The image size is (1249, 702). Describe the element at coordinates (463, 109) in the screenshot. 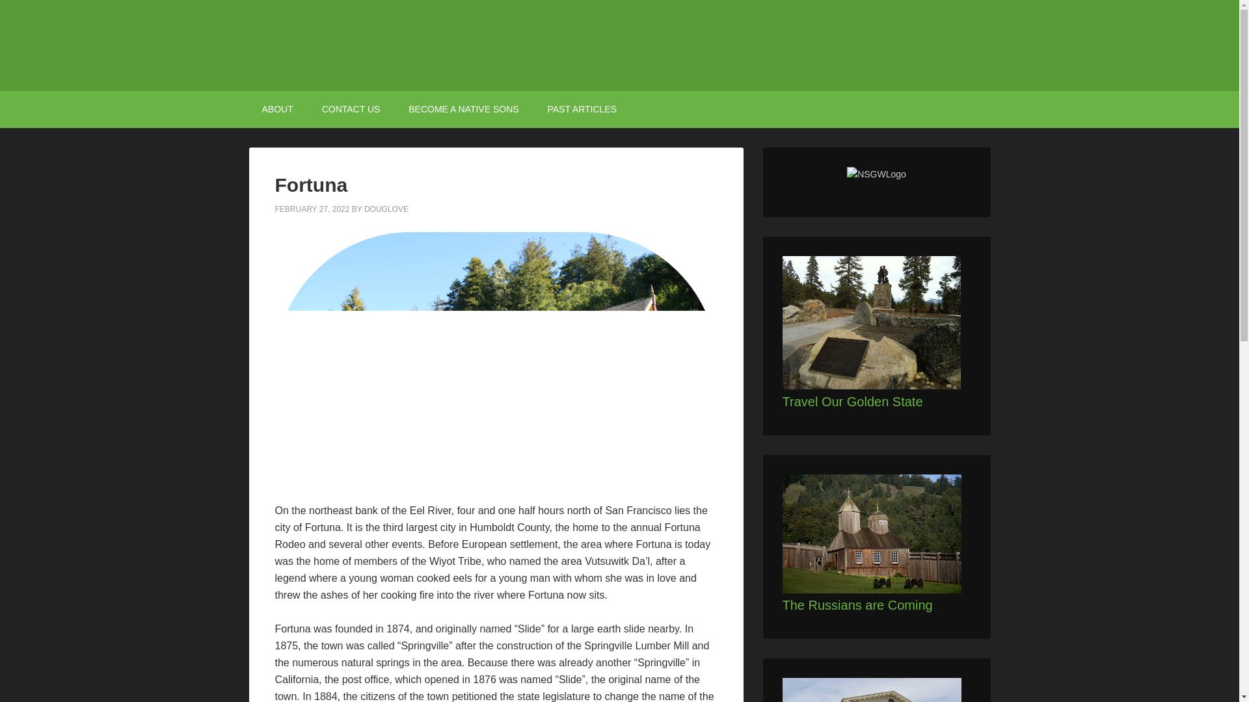

I see `BECOME A NATIVE SONS` at that location.